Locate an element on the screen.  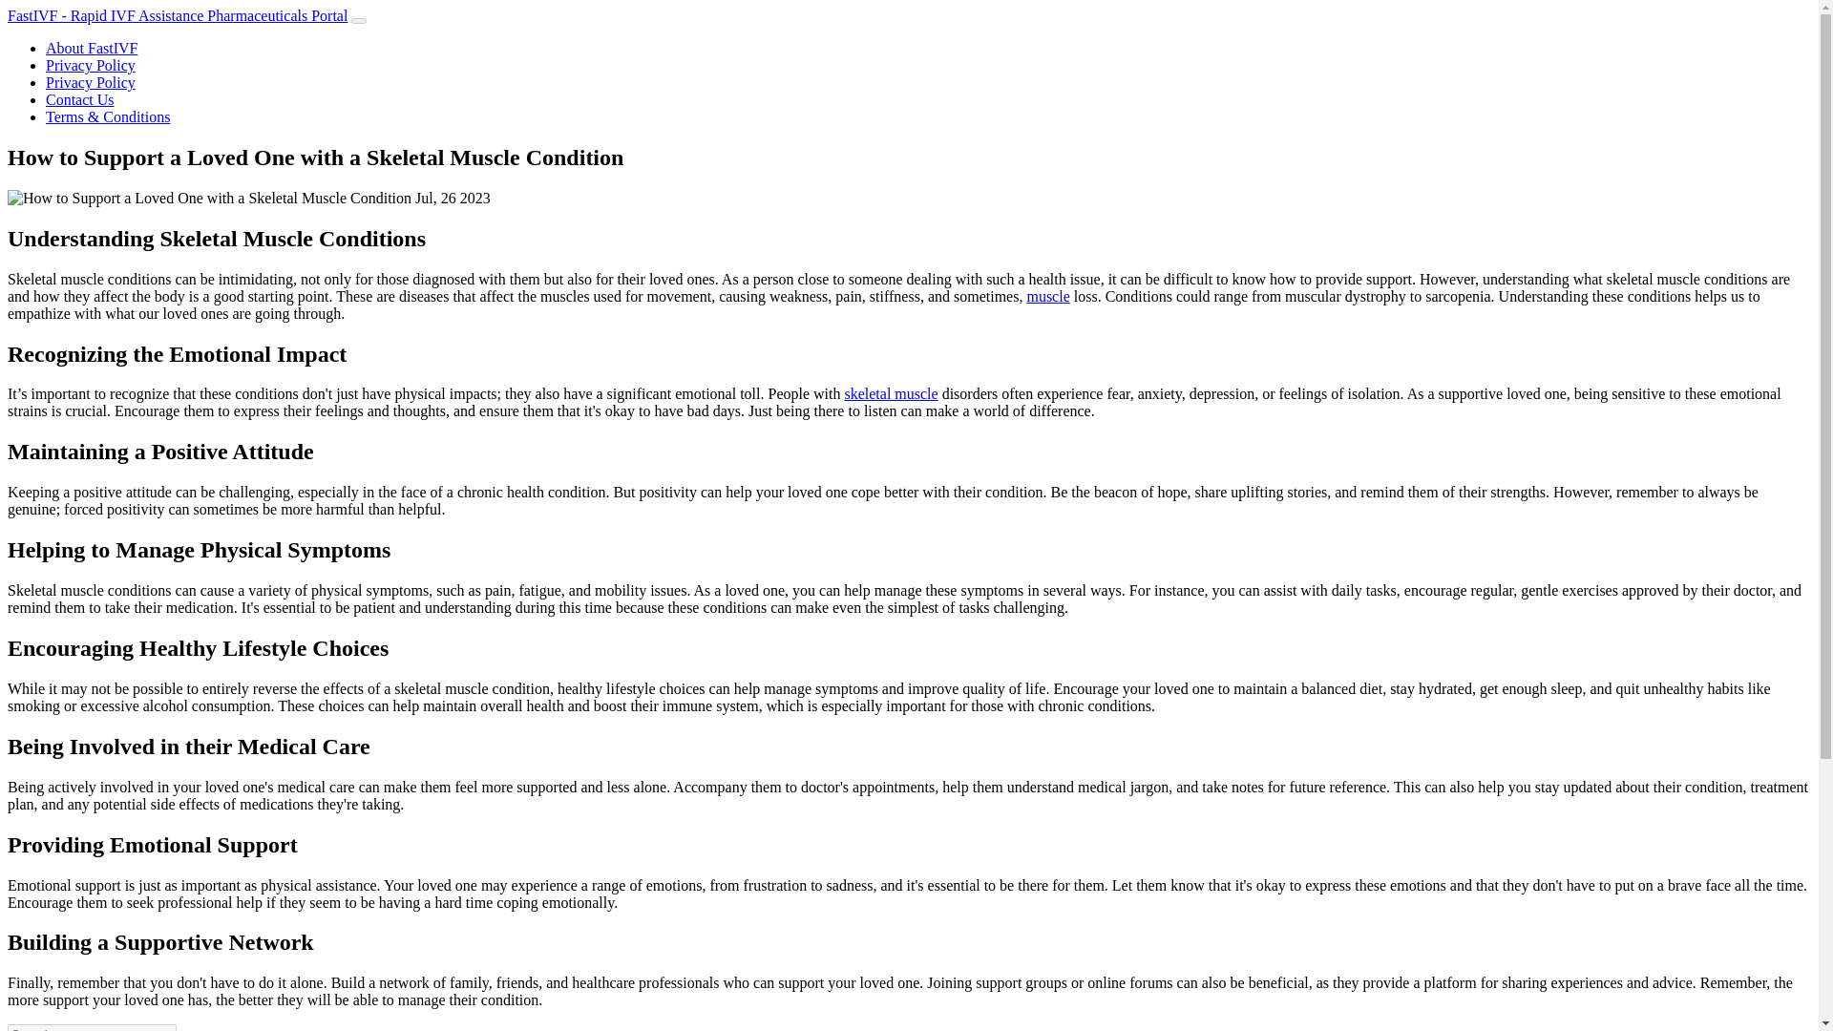
FastIVF - Rapid IVF Assistance Pharmaceuticals Portal is located at coordinates (178, 15).